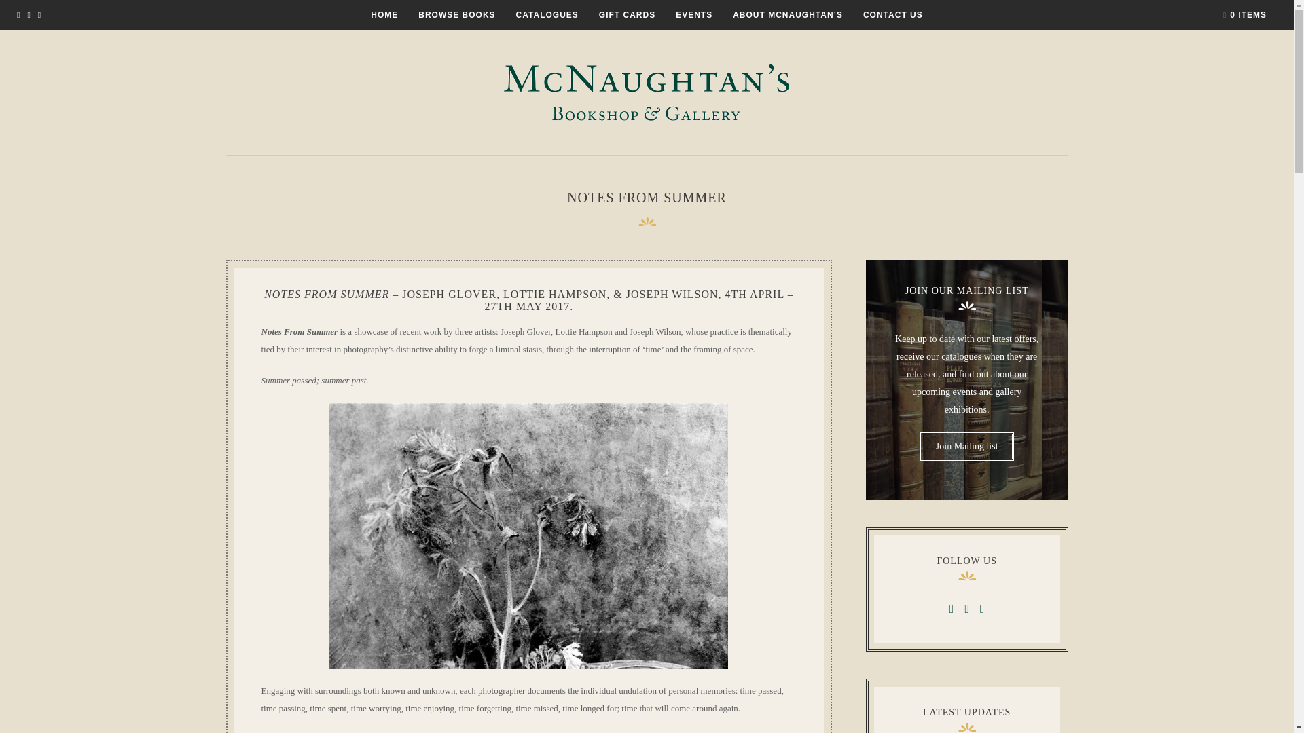 This screenshot has width=1304, height=733. What do you see at coordinates (967, 447) in the screenshot?
I see `Join Mailing list` at bounding box center [967, 447].